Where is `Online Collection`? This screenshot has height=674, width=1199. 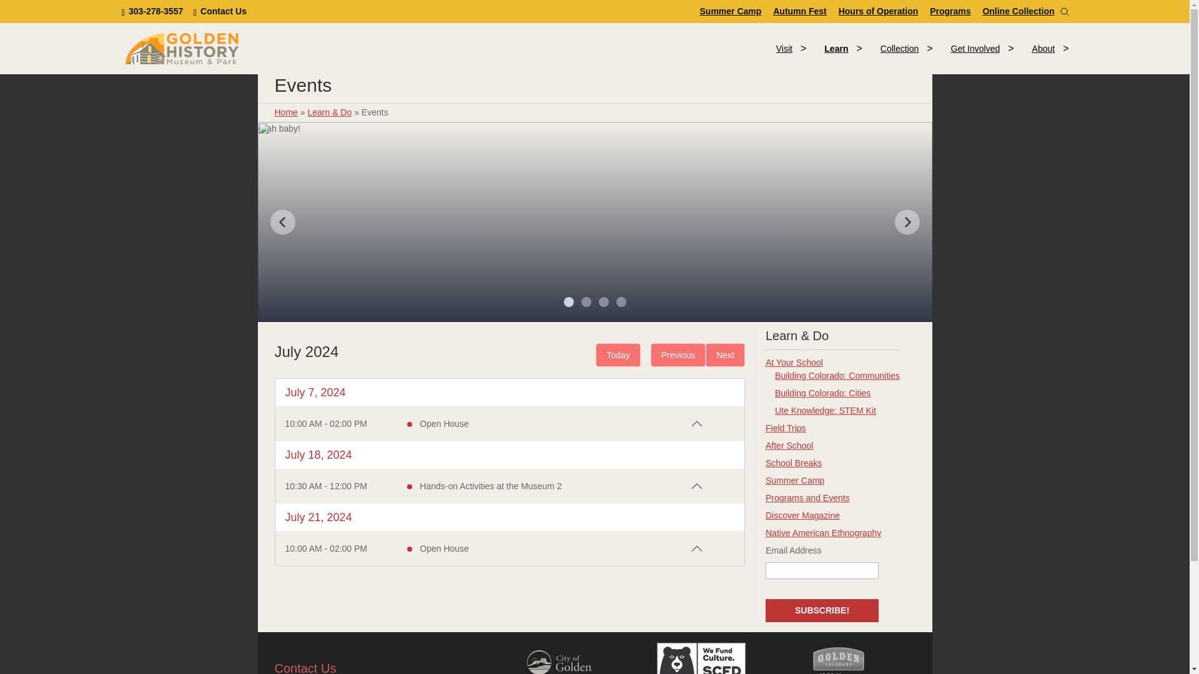
Online Collection is located at coordinates (1018, 11).